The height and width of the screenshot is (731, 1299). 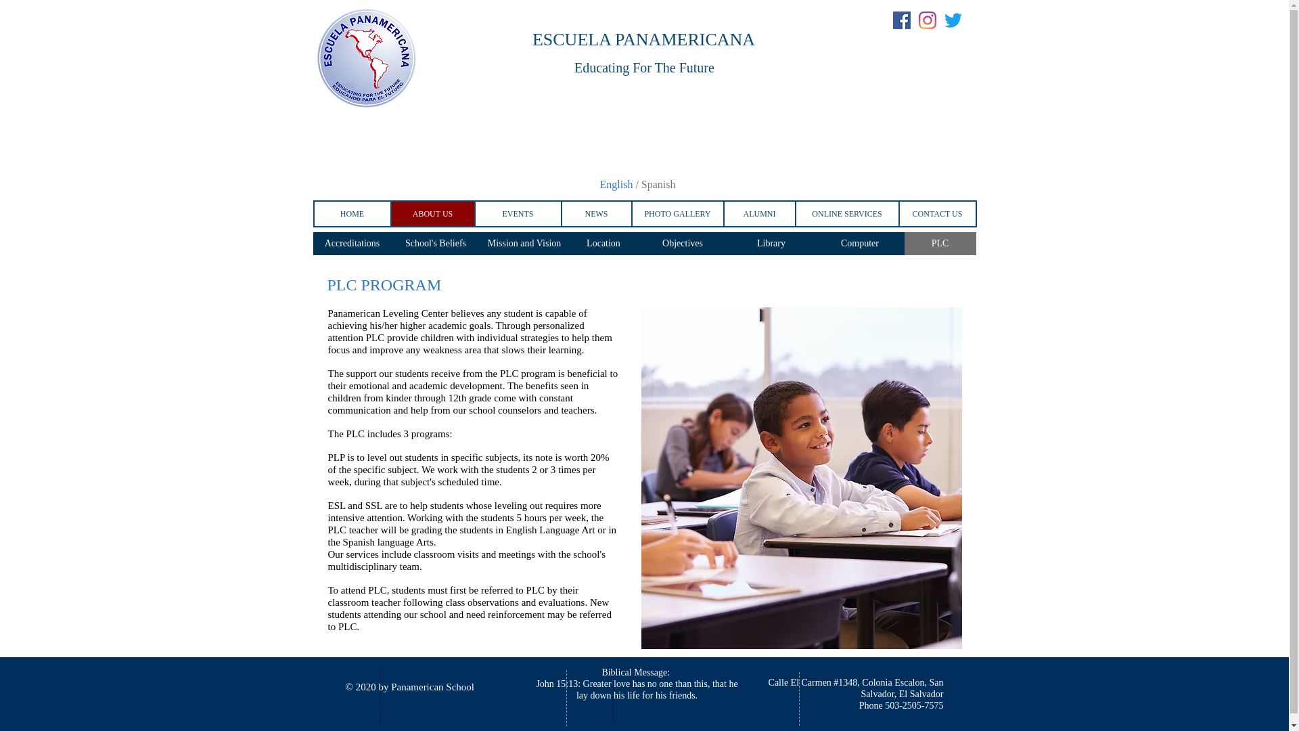 What do you see at coordinates (517, 213) in the screenshot?
I see `EVENTS` at bounding box center [517, 213].